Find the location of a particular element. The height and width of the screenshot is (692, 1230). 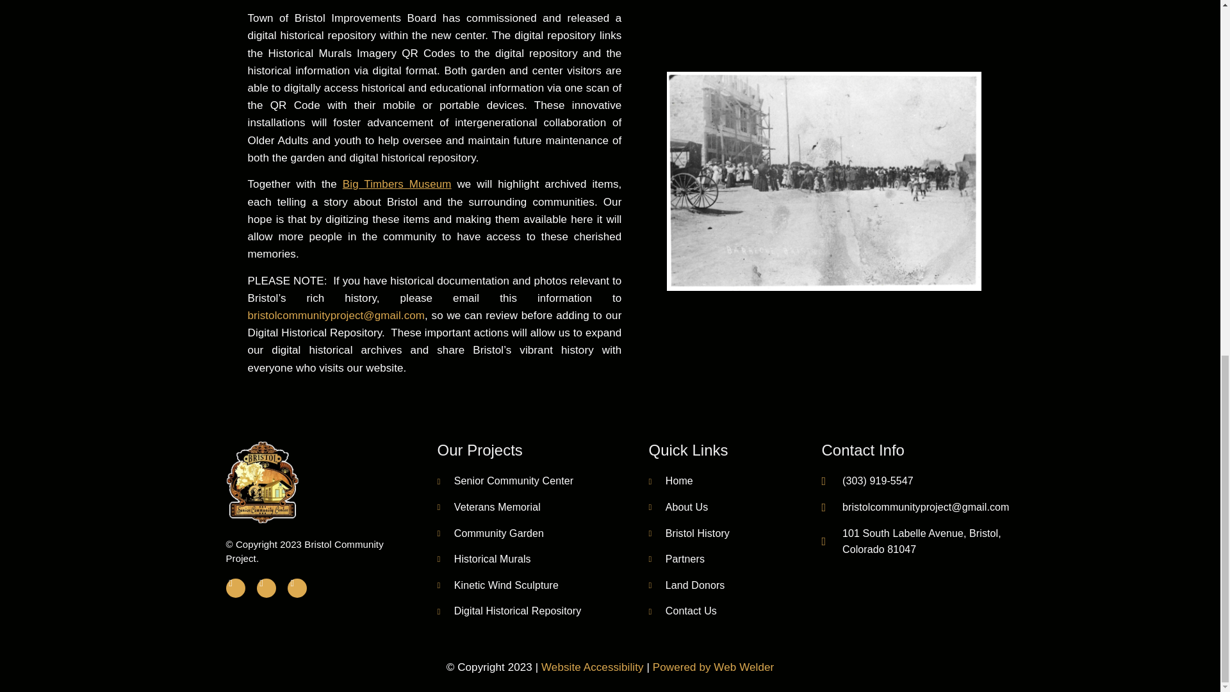

Big Timbers Museum is located at coordinates (397, 184).